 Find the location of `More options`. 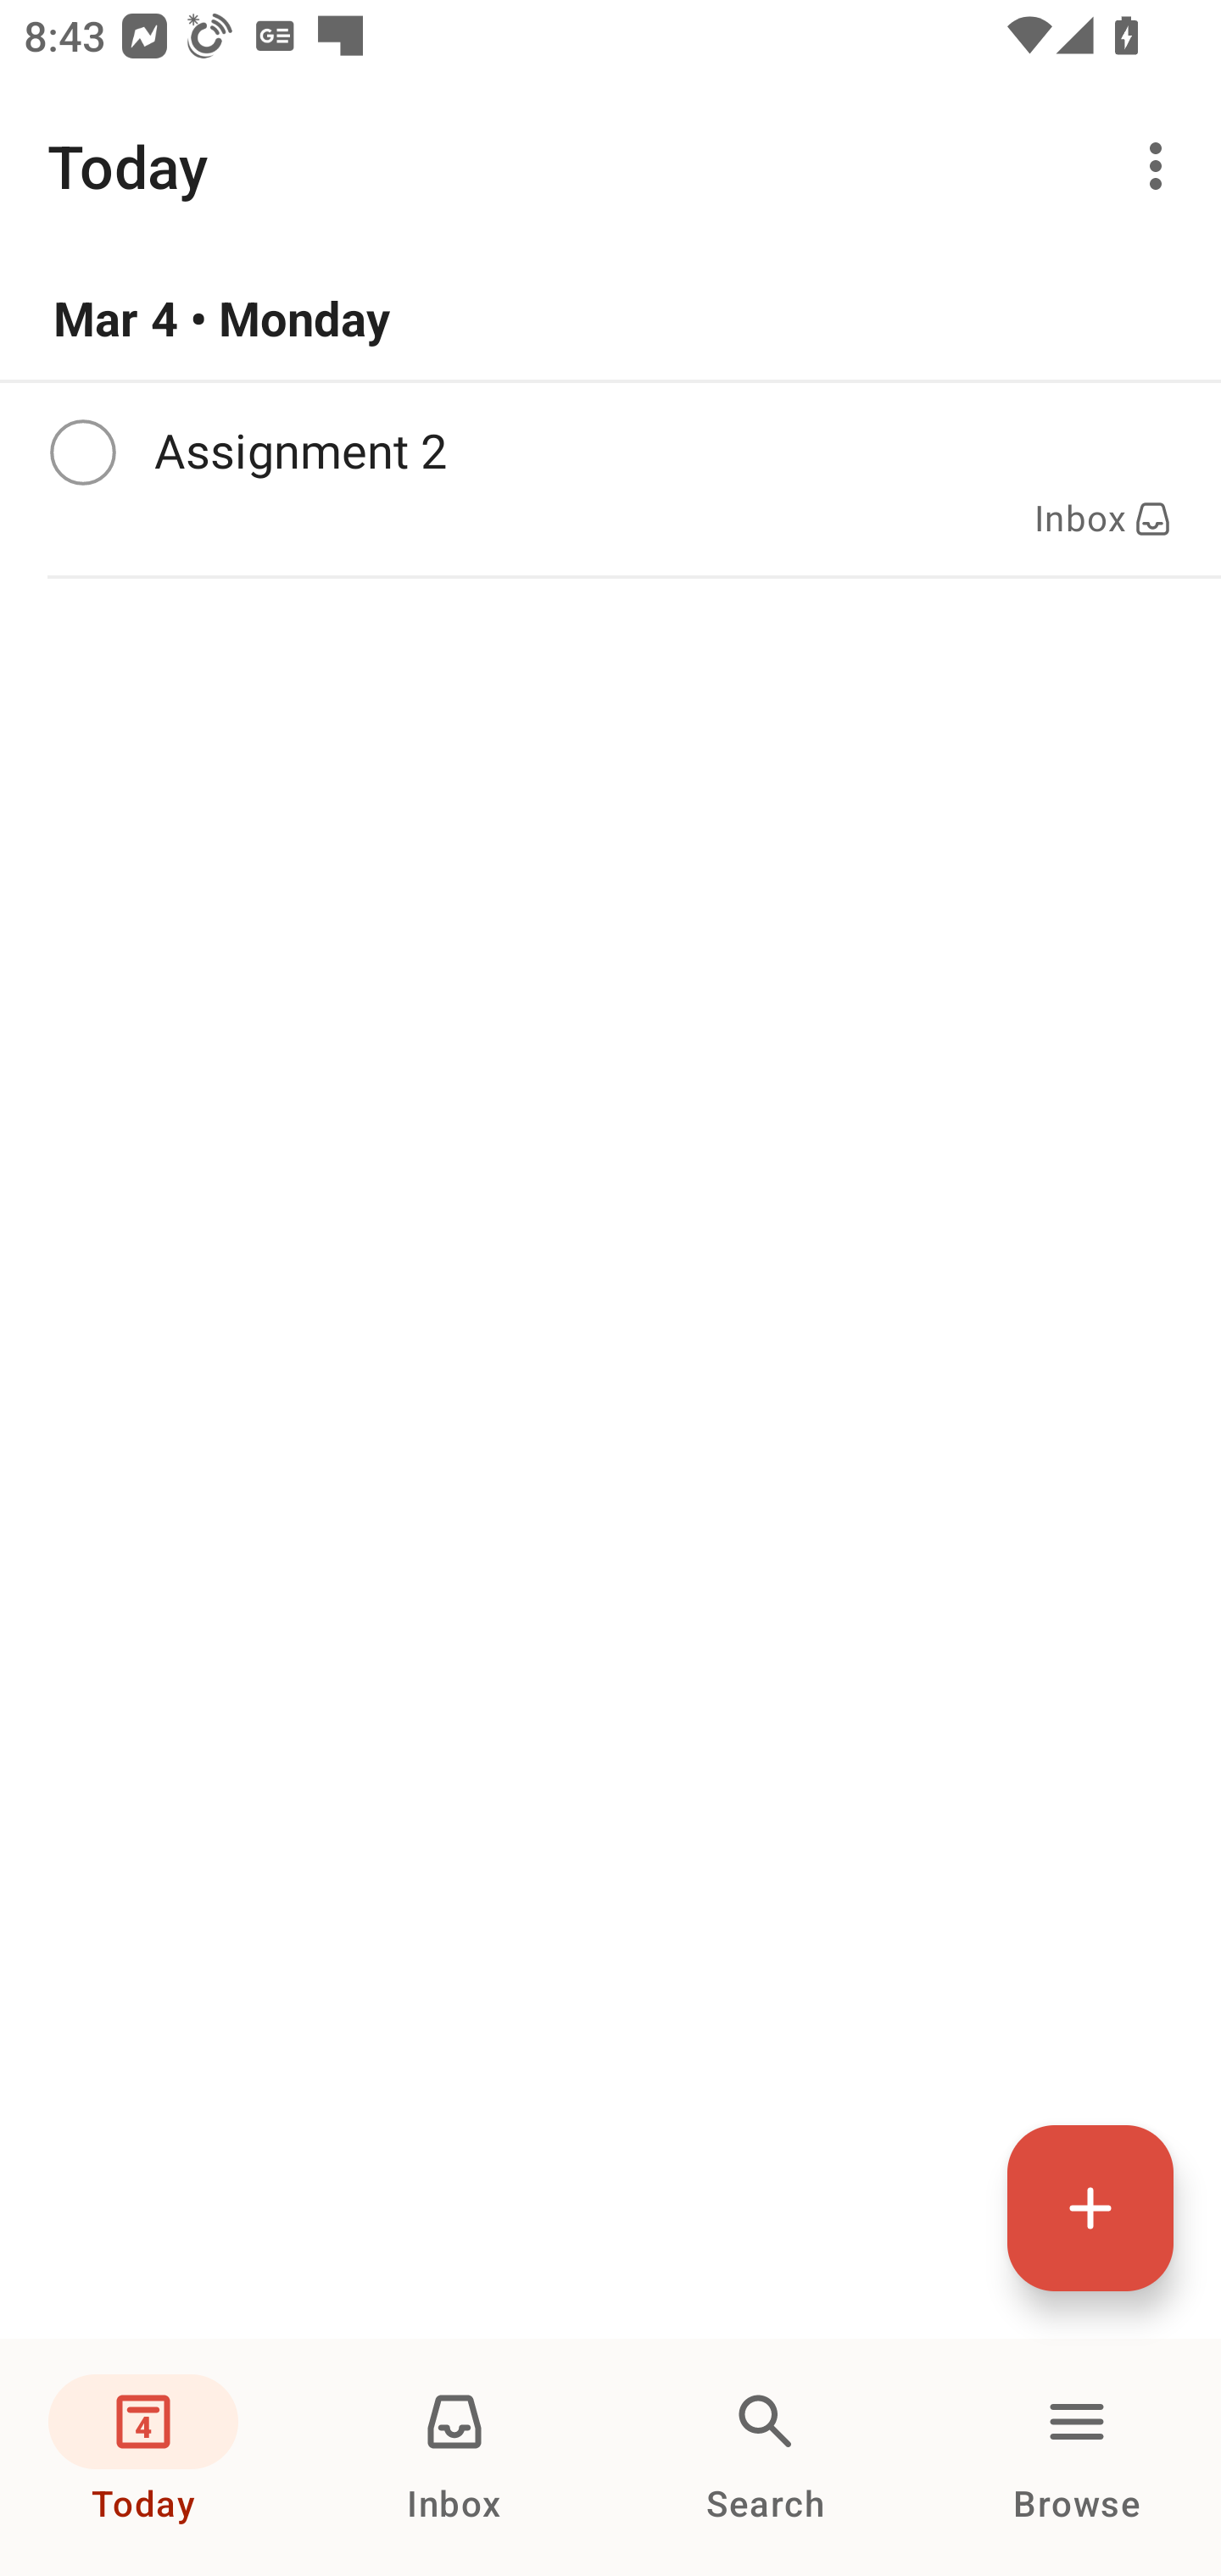

More options is located at coordinates (1162, 166).